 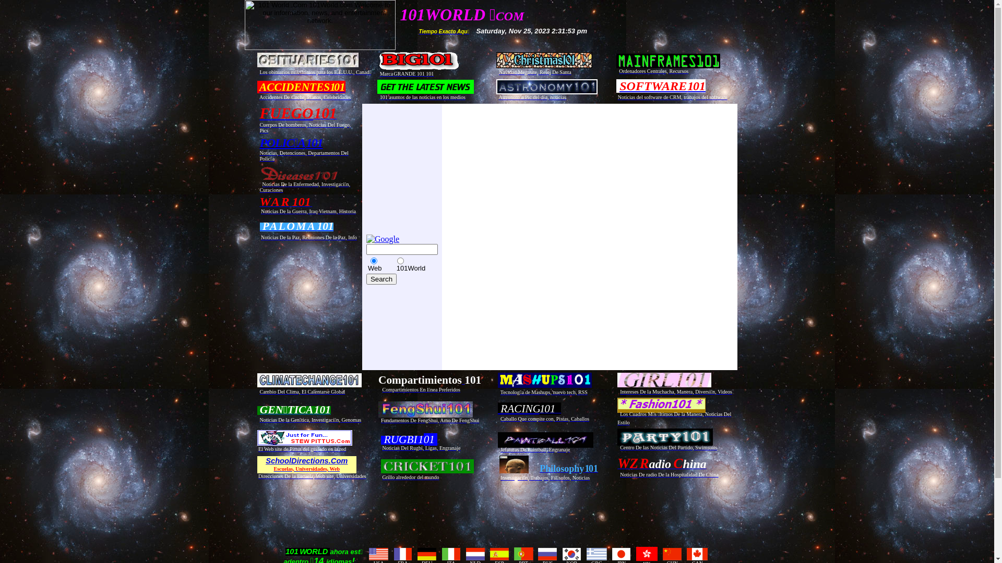 What do you see at coordinates (669, 474) in the screenshot?
I see `Noticias De radio De la Hospitalidad De China` at bounding box center [669, 474].